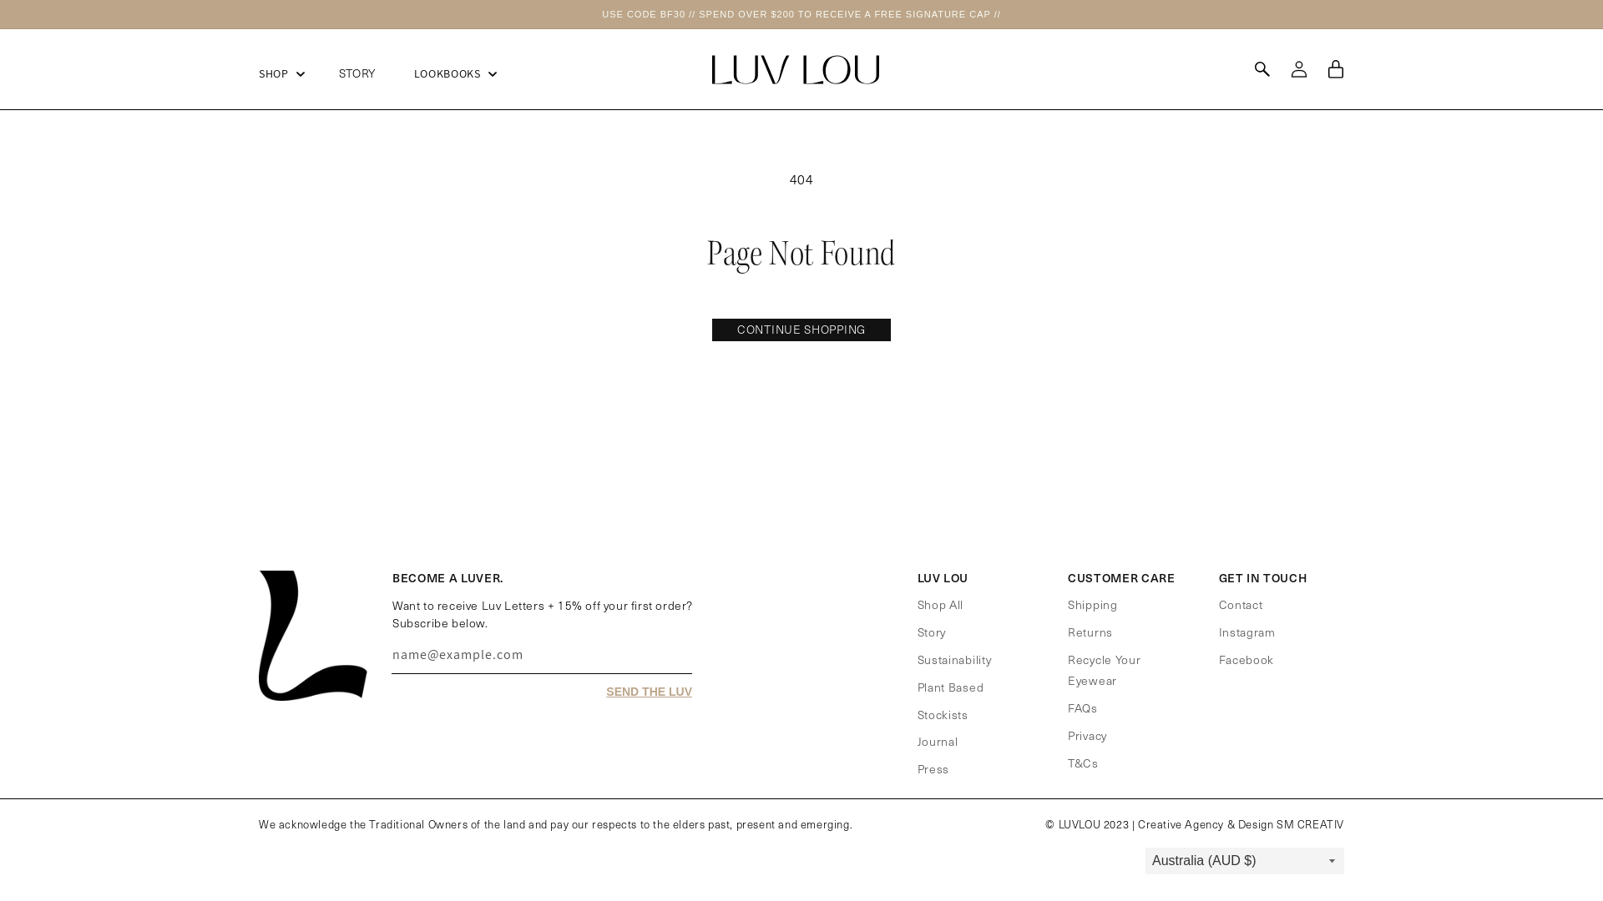 The height and width of the screenshot is (901, 1603). What do you see at coordinates (953, 657) in the screenshot?
I see `Sustainability` at bounding box center [953, 657].